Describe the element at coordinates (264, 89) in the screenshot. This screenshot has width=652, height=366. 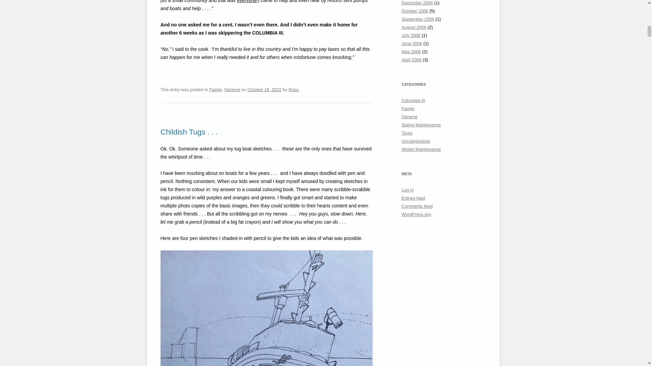
I see `11:29 am` at that location.